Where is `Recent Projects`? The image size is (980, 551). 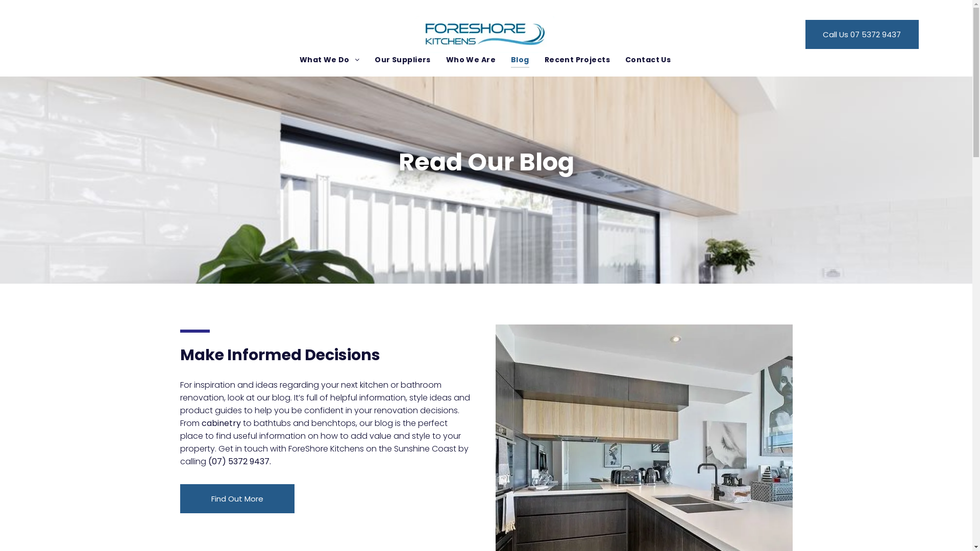
Recent Projects is located at coordinates (577, 60).